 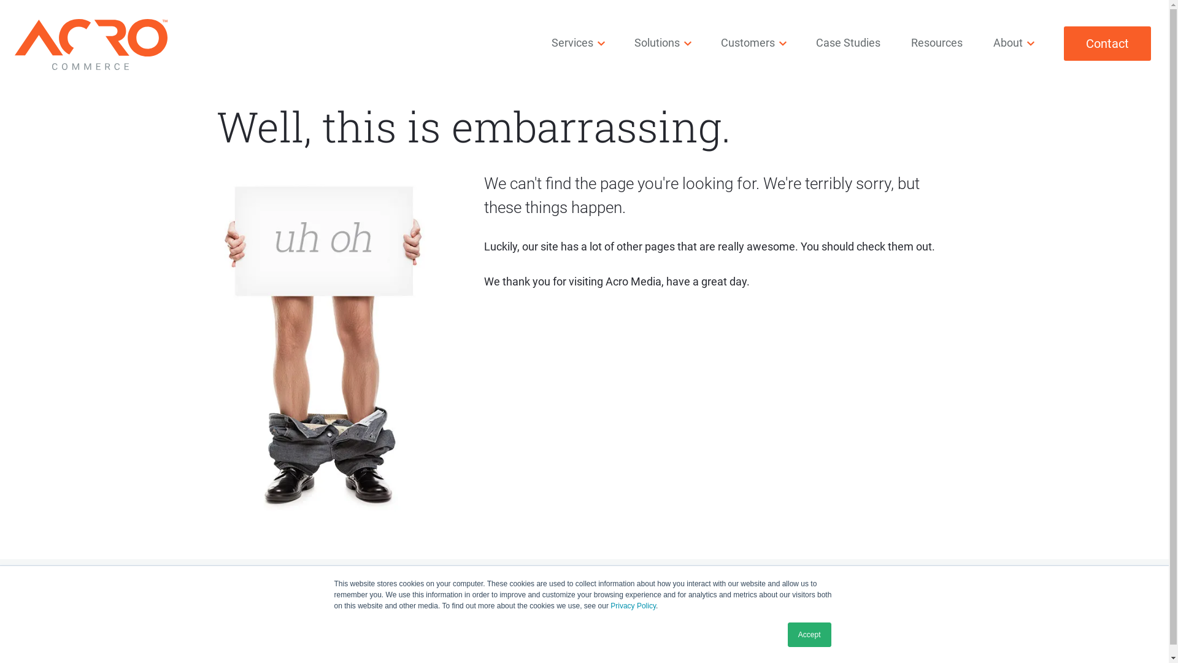 I want to click on Privacy Policy, so click(x=633, y=606).